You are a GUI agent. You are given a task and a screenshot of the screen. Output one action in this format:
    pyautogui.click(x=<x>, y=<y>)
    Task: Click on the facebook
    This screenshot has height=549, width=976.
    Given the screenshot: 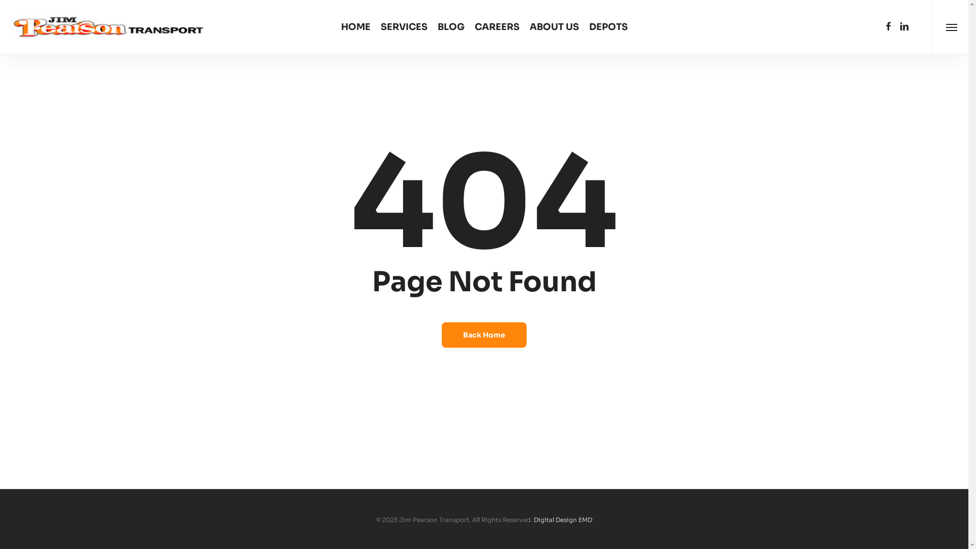 What is the action you would take?
    pyautogui.click(x=888, y=27)
    